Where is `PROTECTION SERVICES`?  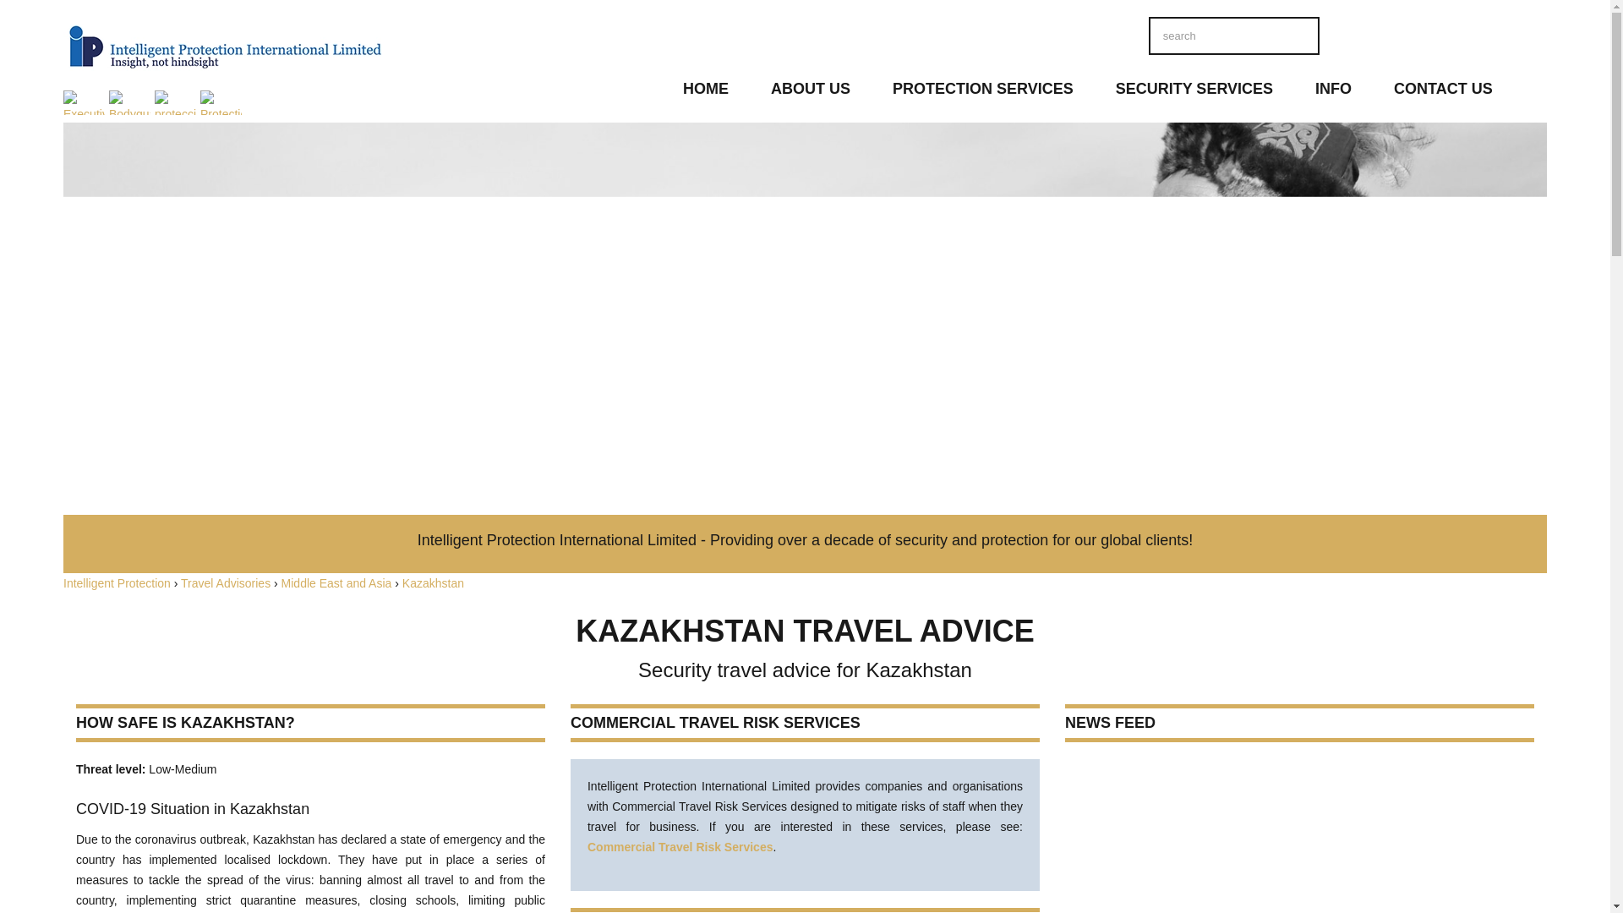 PROTECTION SERVICES is located at coordinates (982, 93).